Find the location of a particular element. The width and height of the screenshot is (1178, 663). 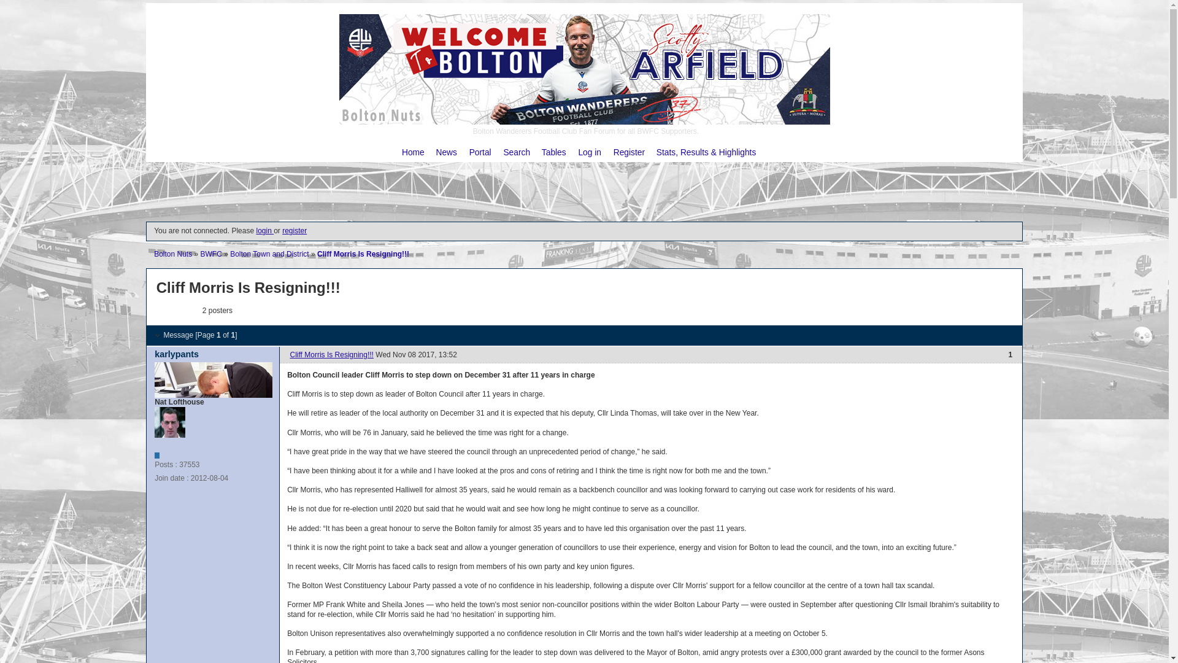

News is located at coordinates (446, 152).